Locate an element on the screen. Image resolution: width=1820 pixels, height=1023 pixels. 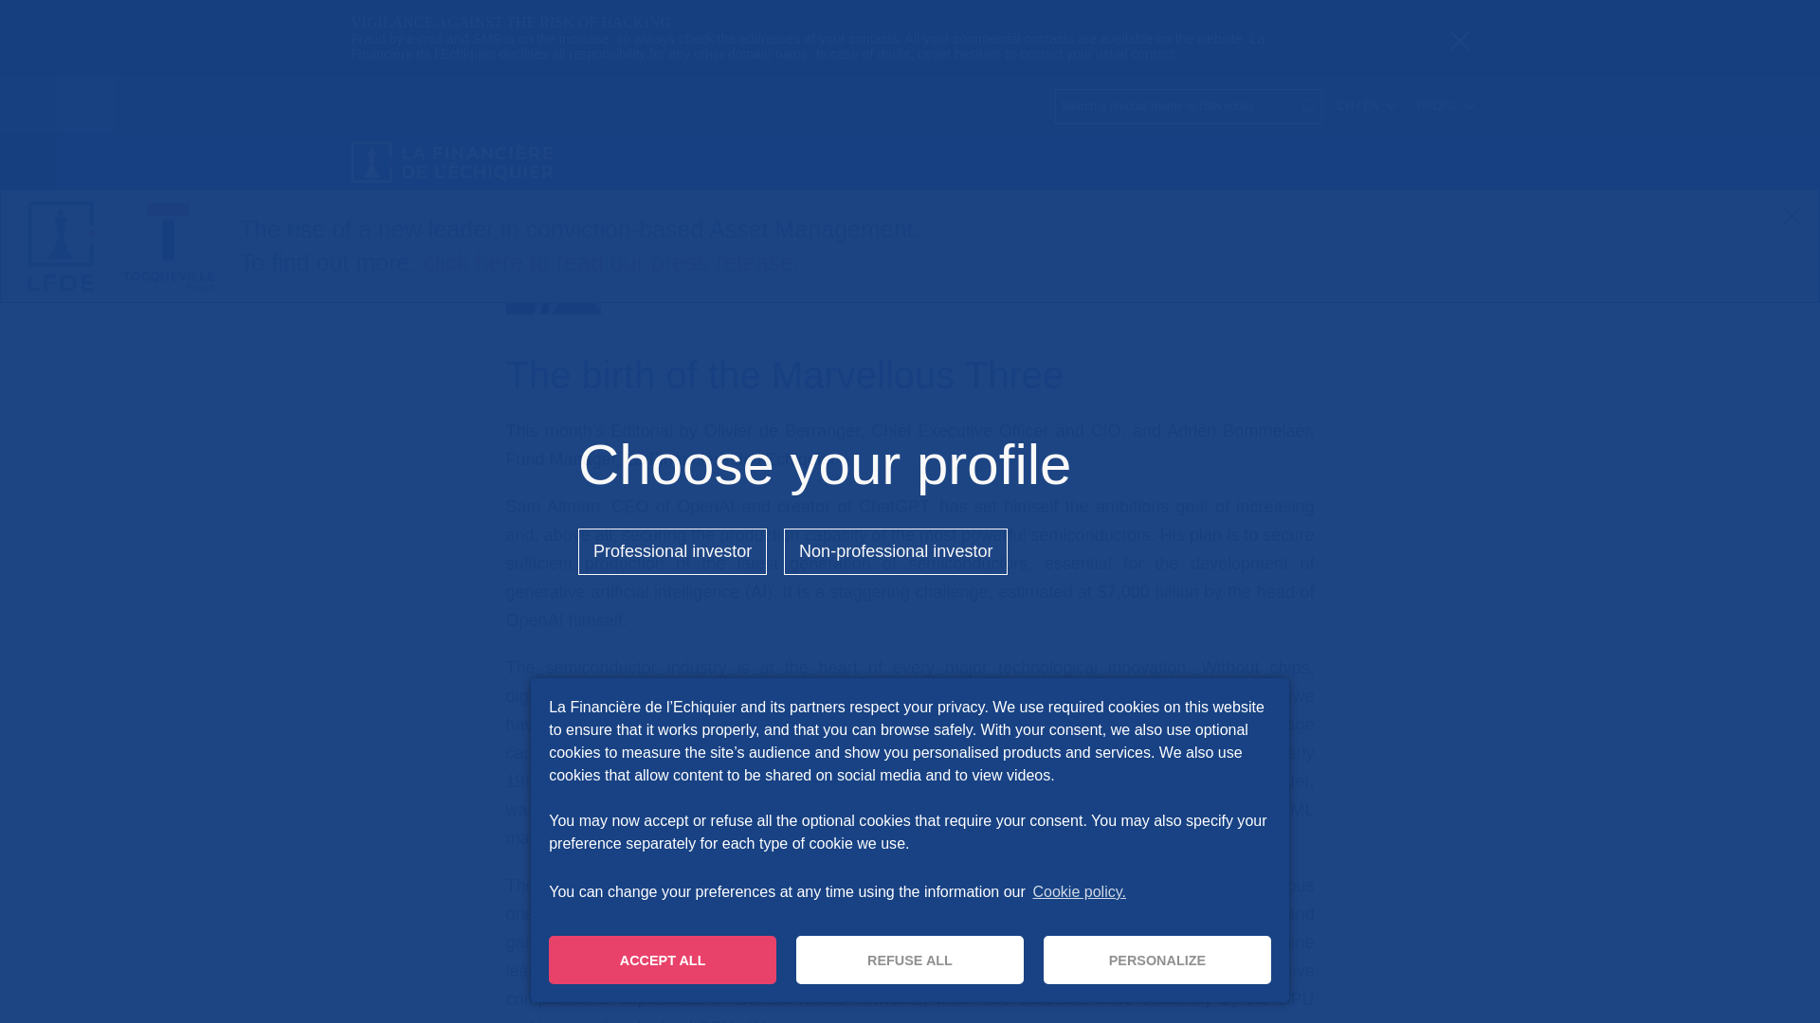
PERSONALIZE is located at coordinates (1156, 960).